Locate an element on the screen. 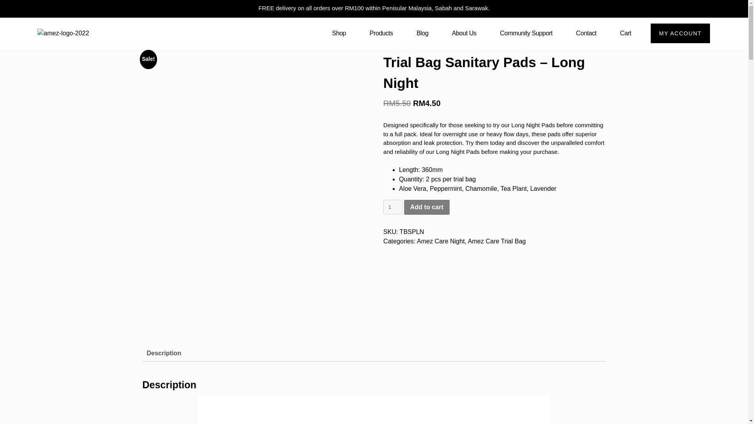 The height and width of the screenshot is (424, 754). Shop is located at coordinates (339, 33).